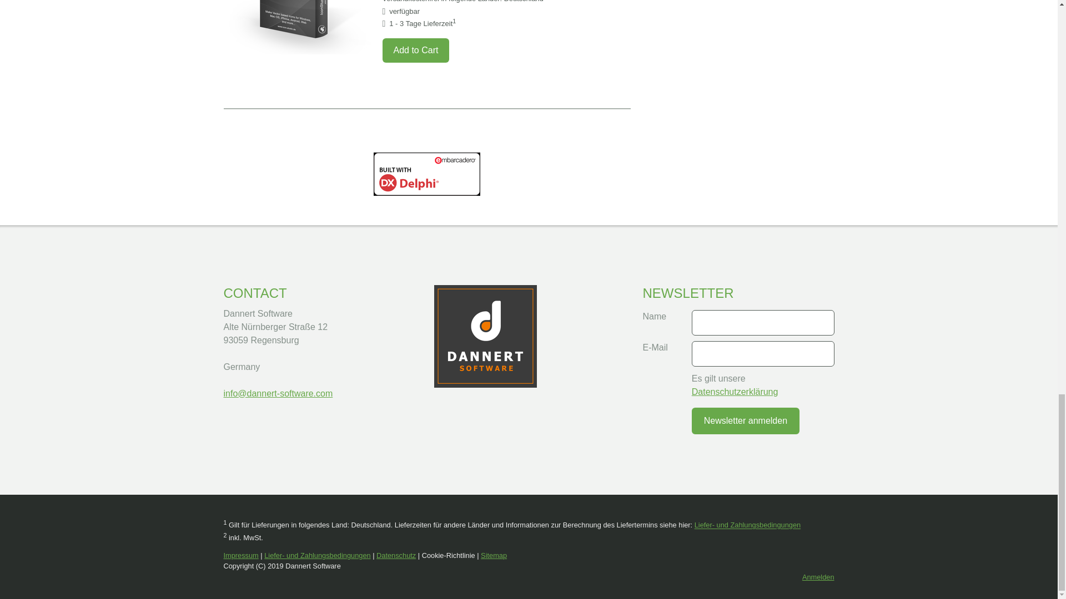 The width and height of the screenshot is (1066, 599). What do you see at coordinates (449, 555) in the screenshot?
I see `Cookie-Richtlinie` at bounding box center [449, 555].